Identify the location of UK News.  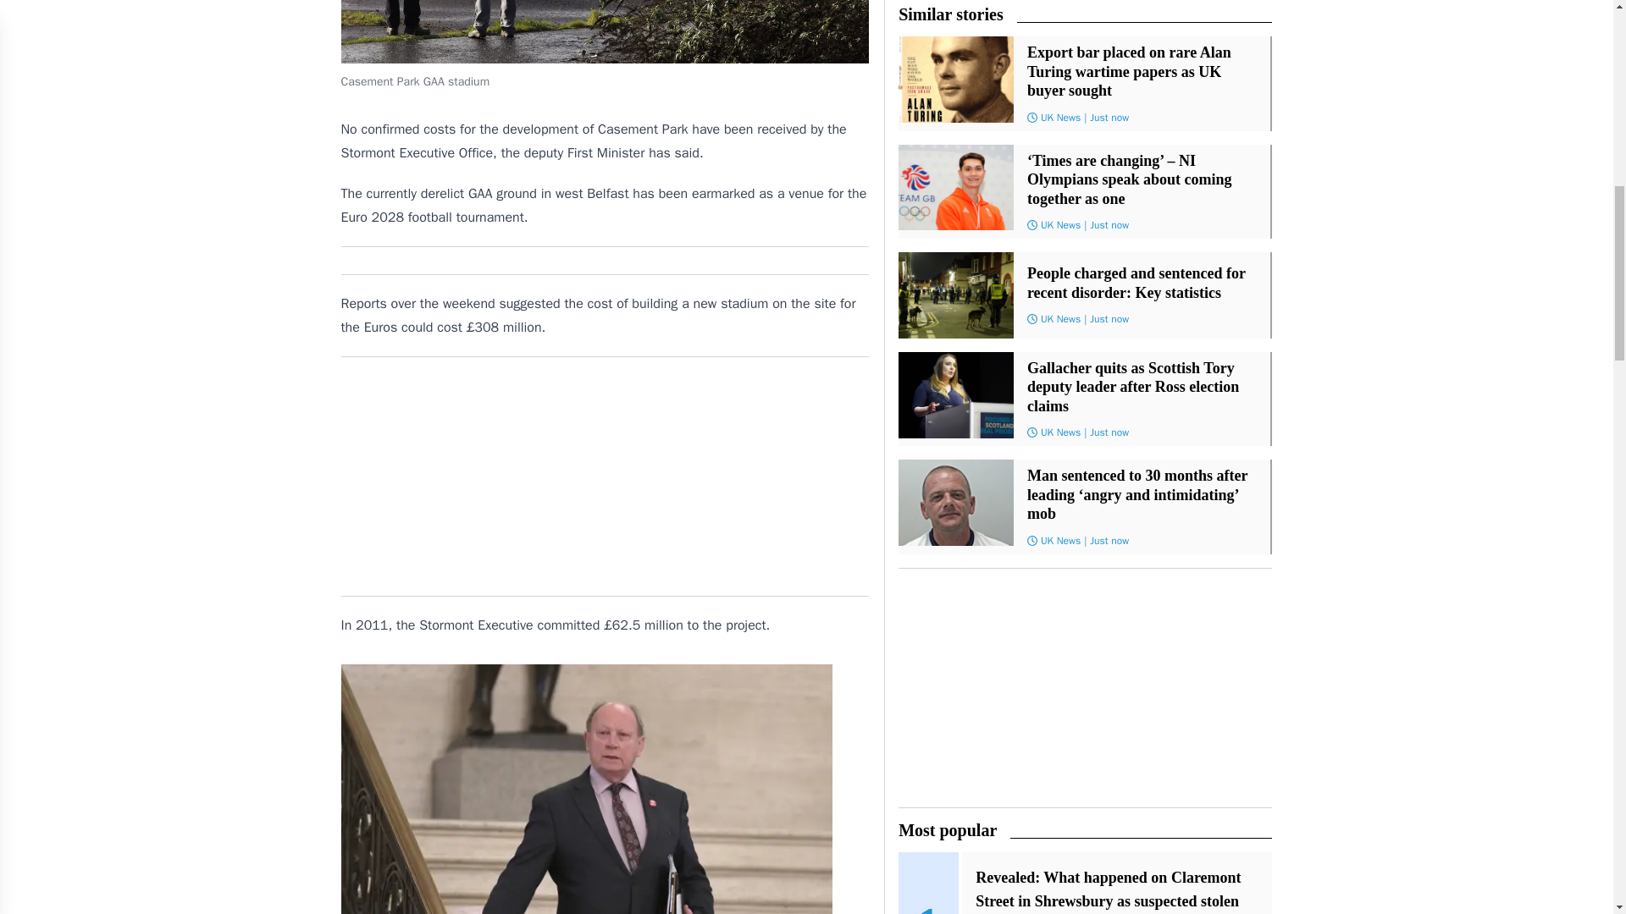
(1060, 116).